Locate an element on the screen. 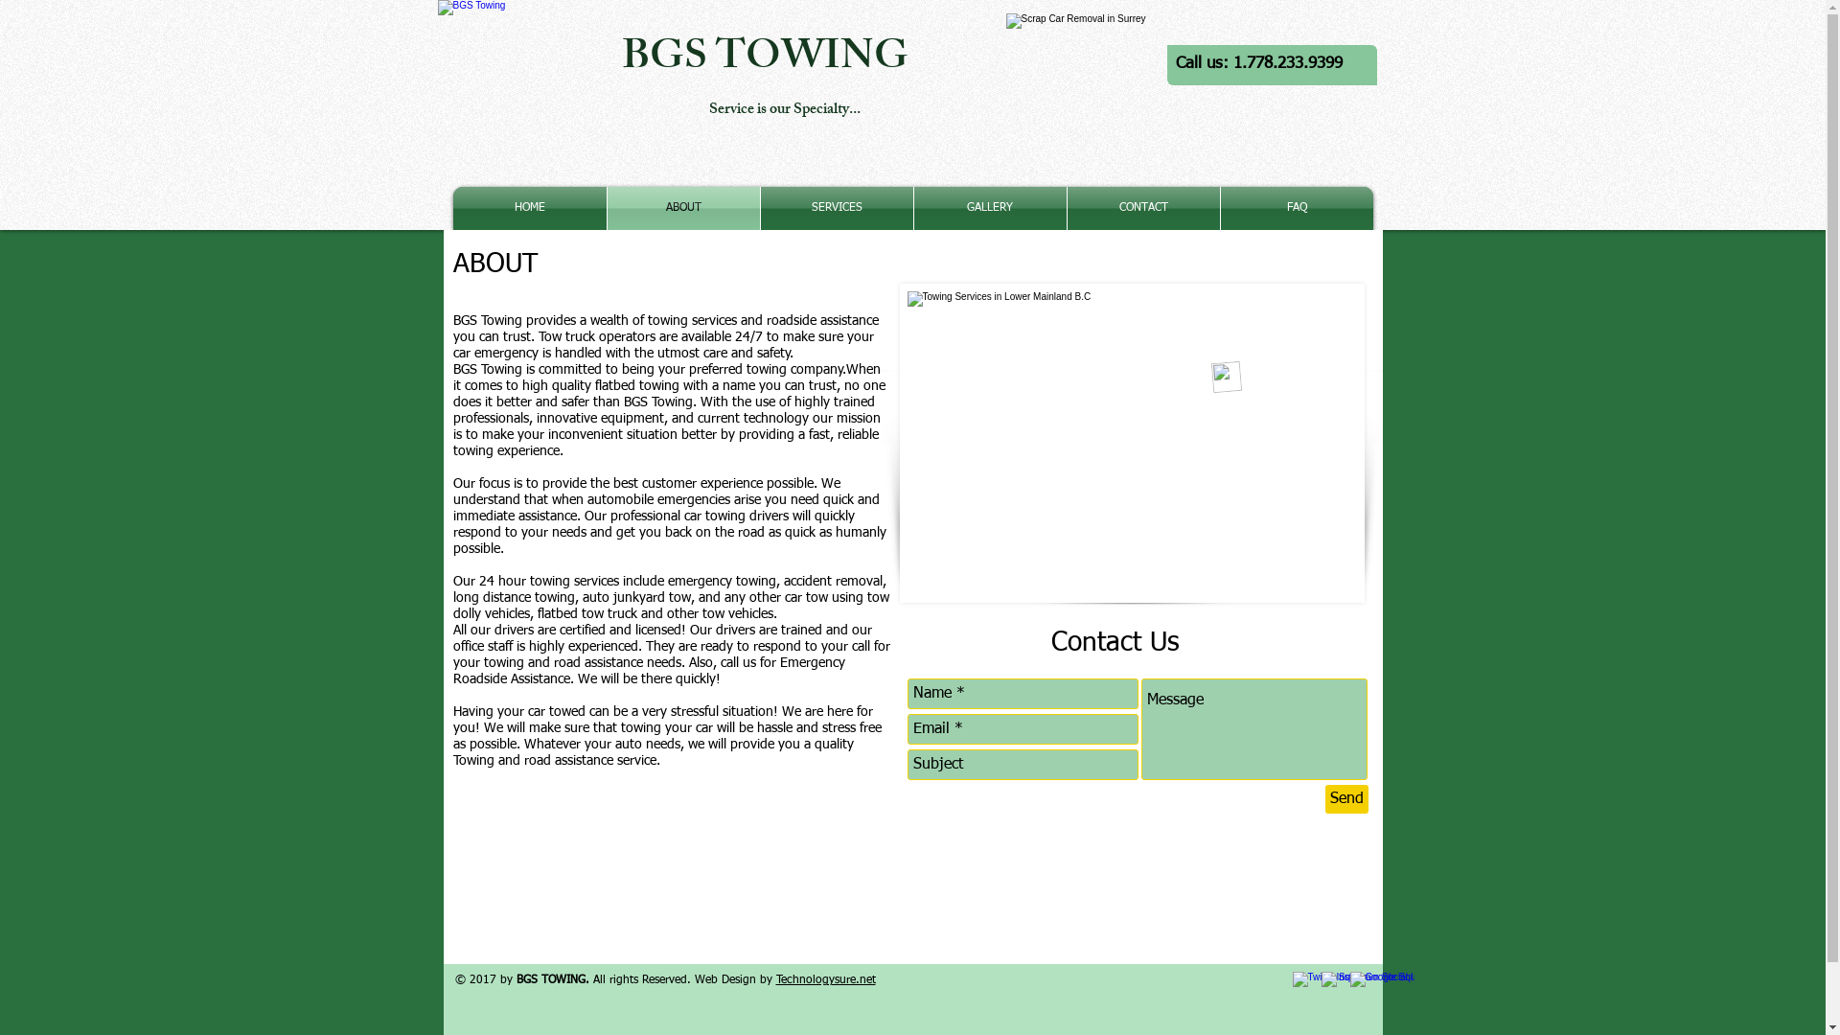  Technologysure.net is located at coordinates (826, 980).